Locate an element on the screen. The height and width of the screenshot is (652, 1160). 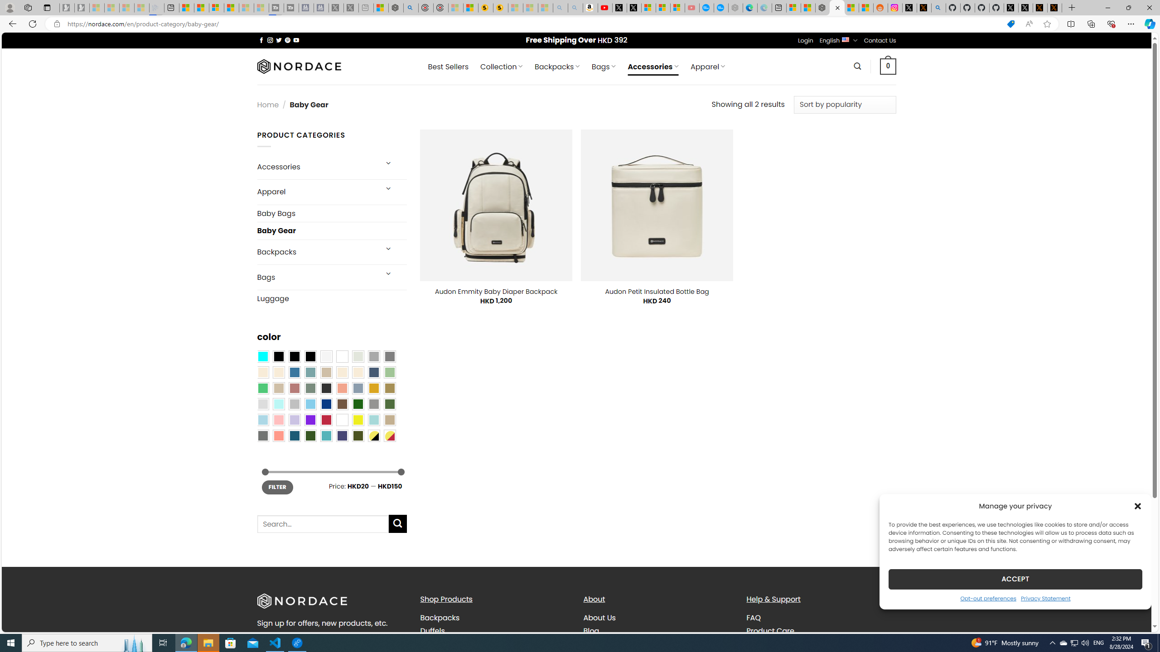
Light Blue is located at coordinates (262, 420).